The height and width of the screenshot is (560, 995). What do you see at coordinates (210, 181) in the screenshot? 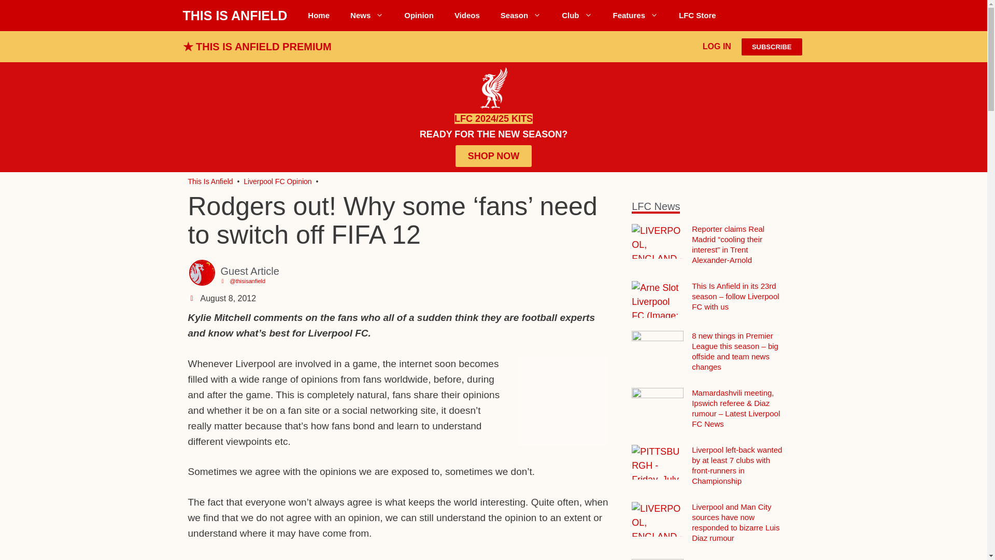
I see `Liverpool FC` at bounding box center [210, 181].